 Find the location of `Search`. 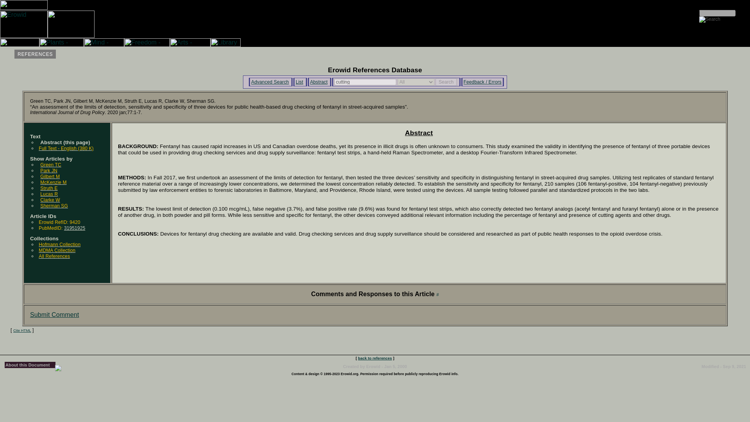

Search is located at coordinates (446, 82).